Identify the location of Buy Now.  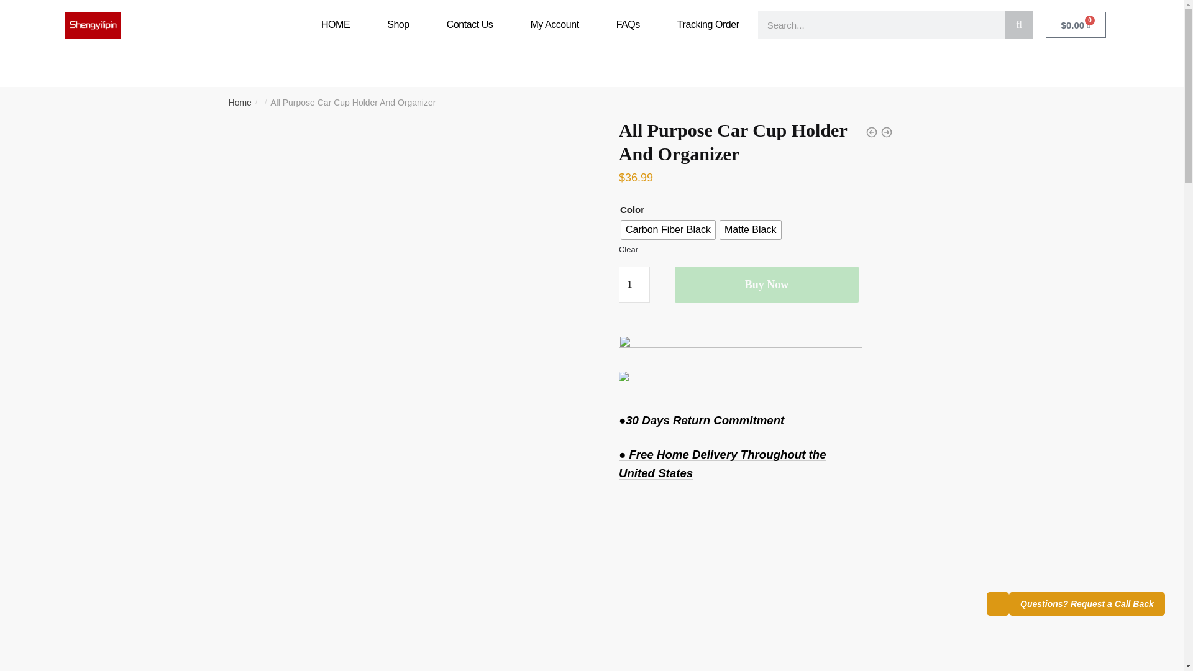
(767, 285).